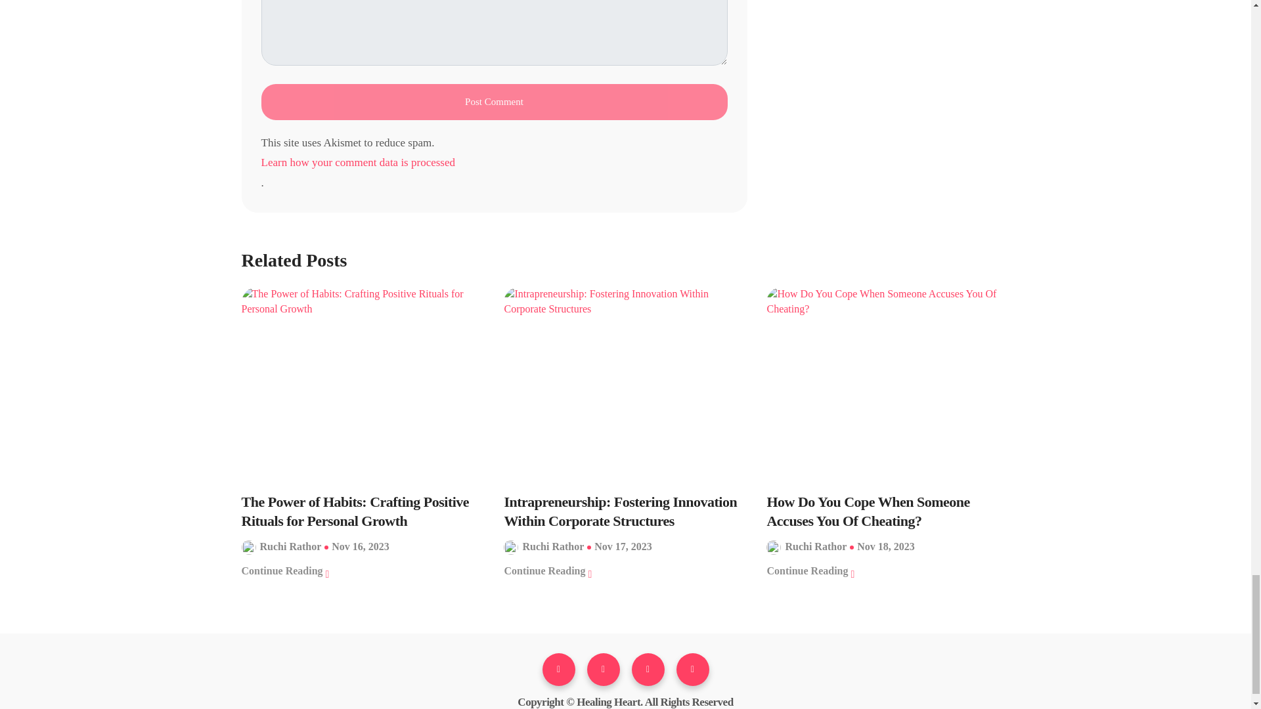  What do you see at coordinates (494, 102) in the screenshot?
I see `Post Comment` at bounding box center [494, 102].